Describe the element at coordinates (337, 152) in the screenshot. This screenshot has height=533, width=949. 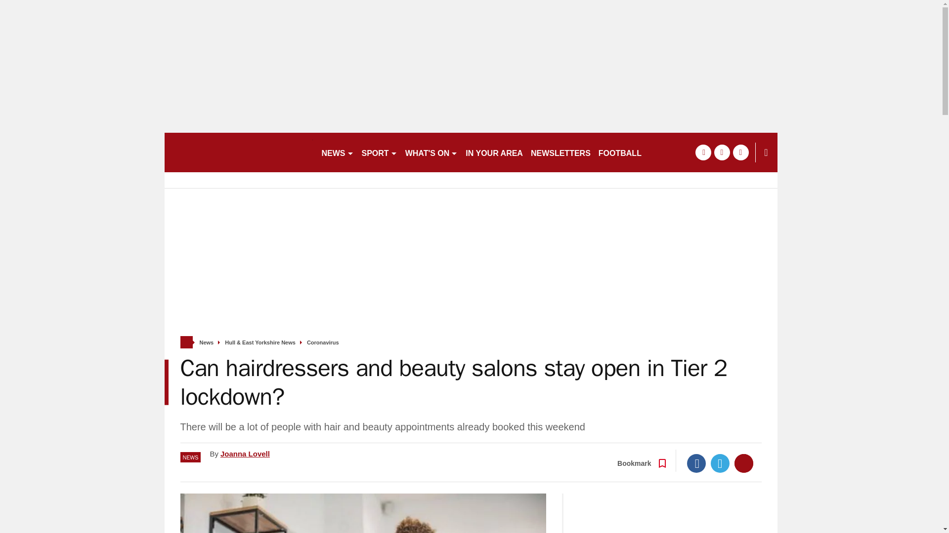
I see `NEWS` at that location.